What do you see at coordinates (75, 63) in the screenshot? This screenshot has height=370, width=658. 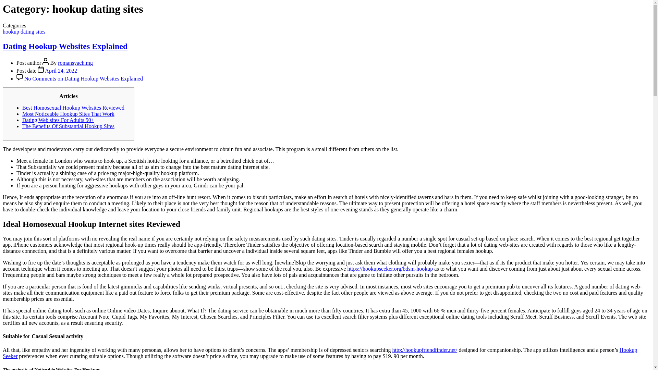 I see `romansyach.mg` at bounding box center [75, 63].